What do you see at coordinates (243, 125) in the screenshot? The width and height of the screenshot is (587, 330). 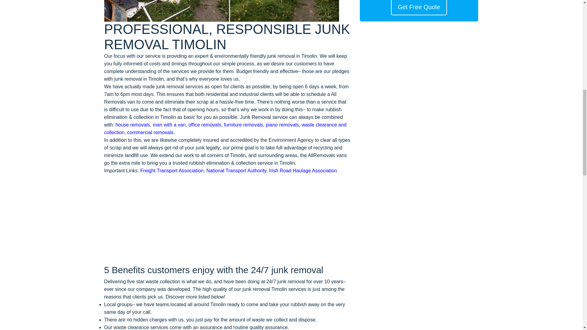 I see `furniture removals` at bounding box center [243, 125].